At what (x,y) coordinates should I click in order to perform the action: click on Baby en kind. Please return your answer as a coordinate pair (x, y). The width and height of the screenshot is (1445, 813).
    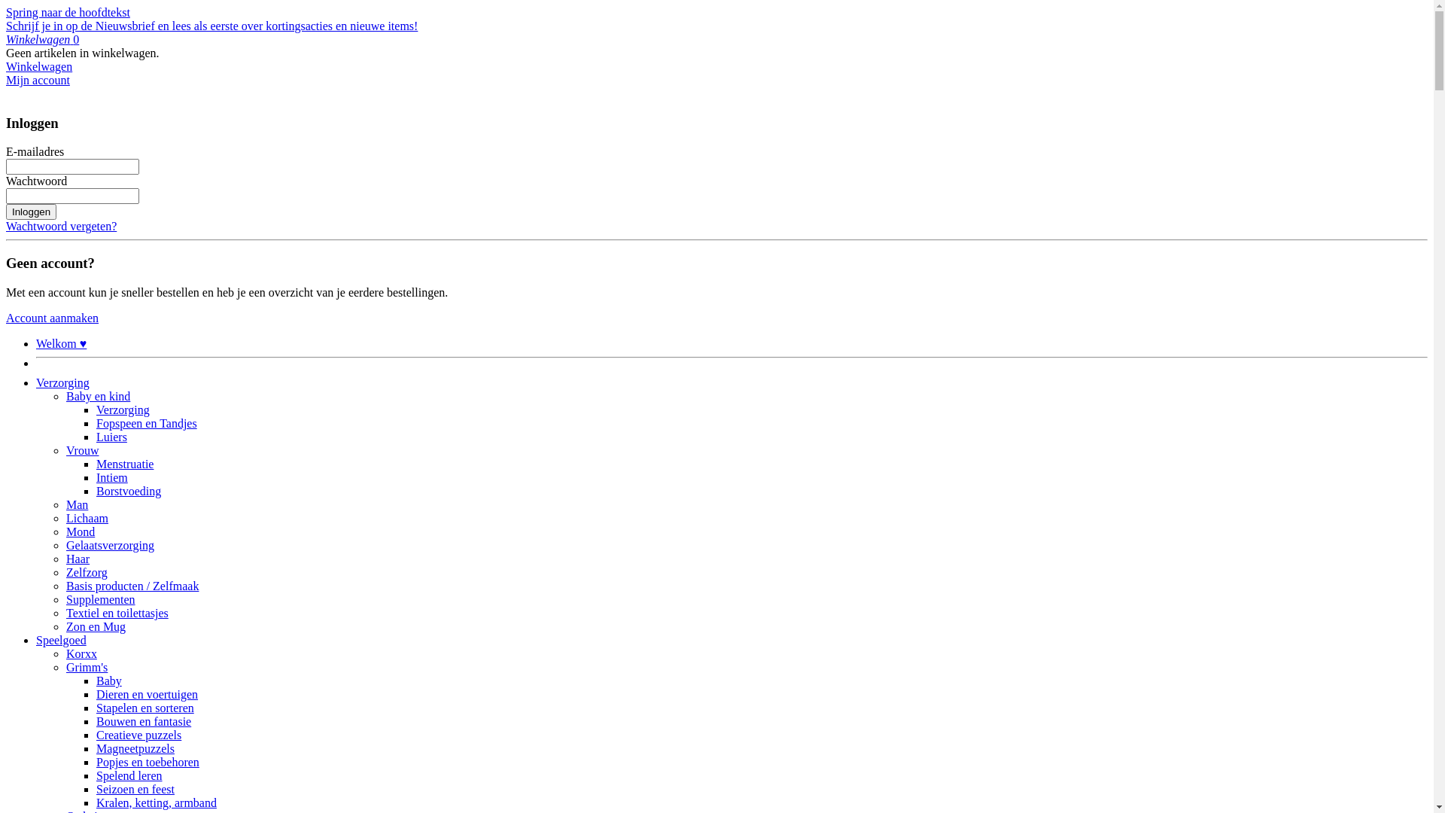
    Looking at the image, I should click on (98, 396).